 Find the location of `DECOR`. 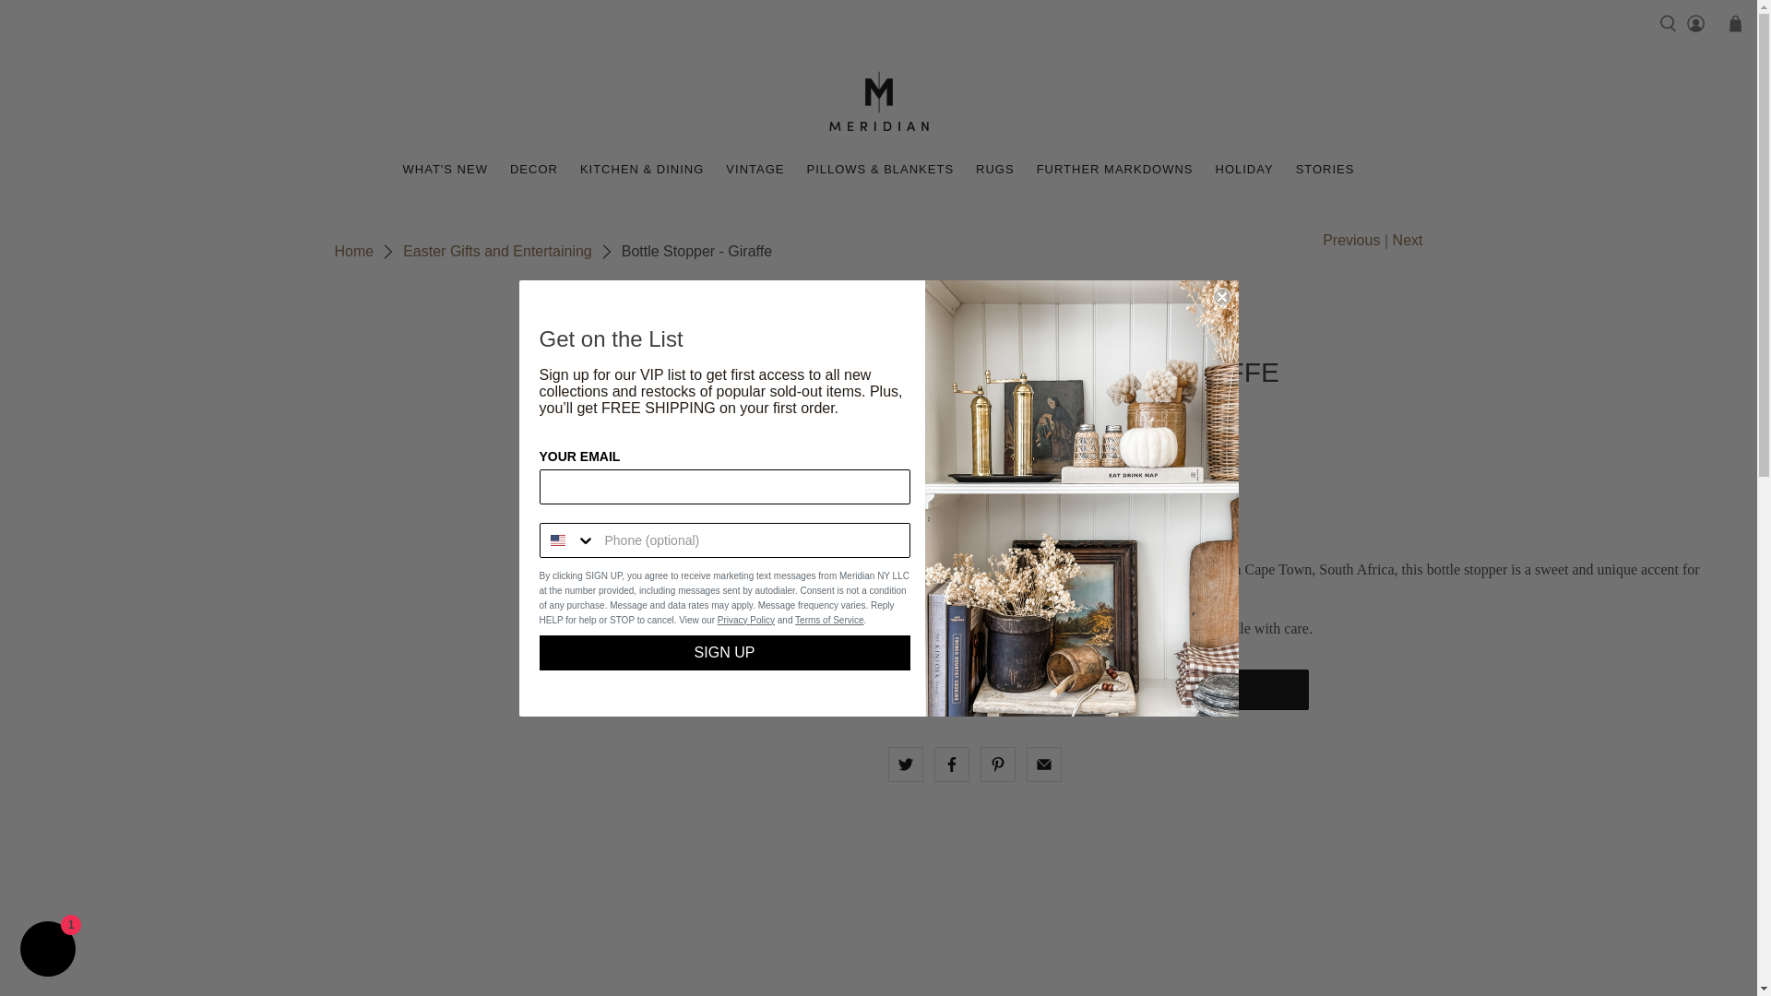

DECOR is located at coordinates (533, 169).